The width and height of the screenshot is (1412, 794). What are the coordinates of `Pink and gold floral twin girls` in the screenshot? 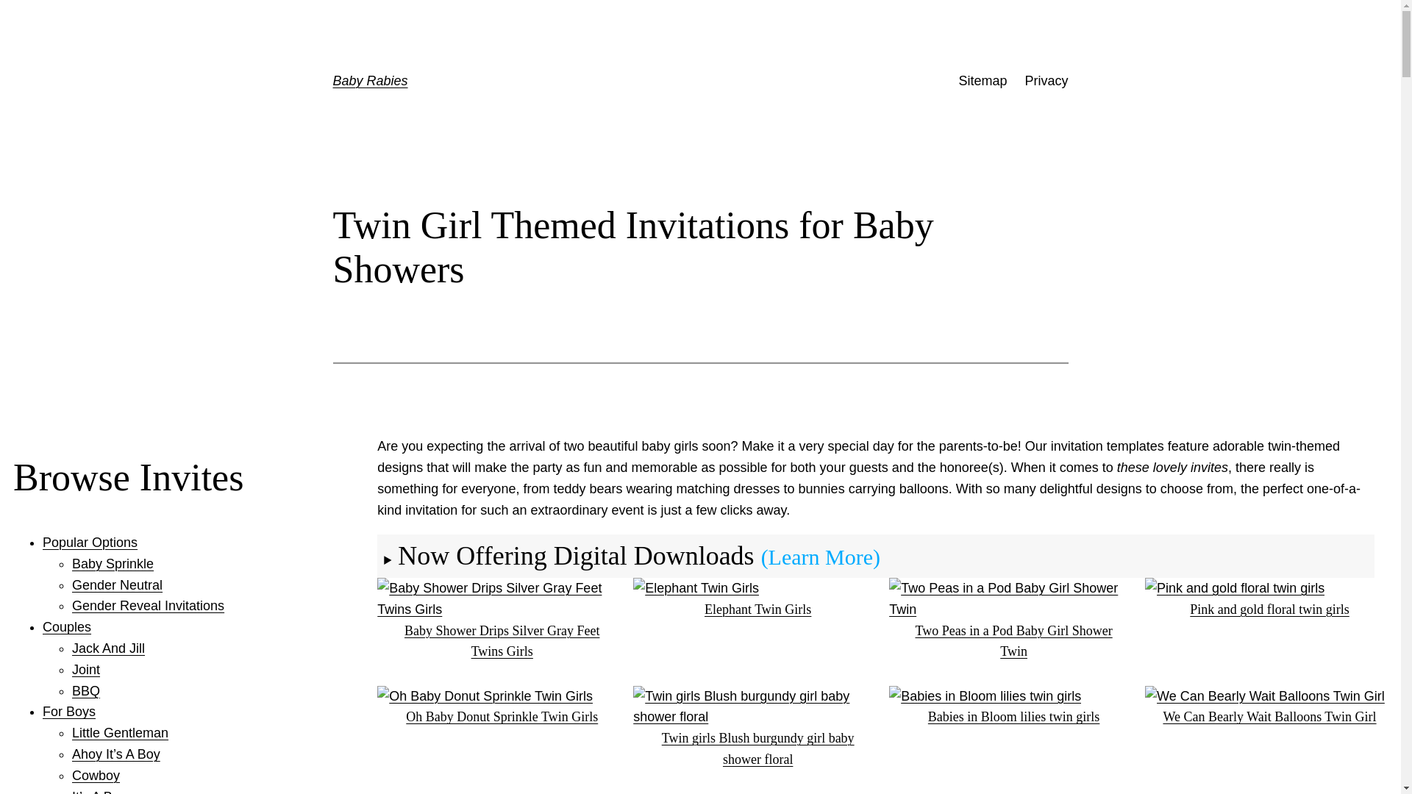 It's located at (1269, 600).